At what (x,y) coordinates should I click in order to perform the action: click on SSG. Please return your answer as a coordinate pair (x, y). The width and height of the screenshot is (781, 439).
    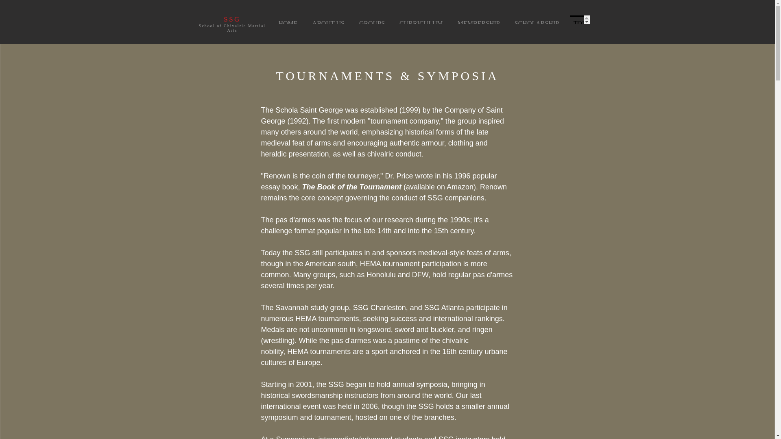
    Looking at the image, I should click on (232, 19).